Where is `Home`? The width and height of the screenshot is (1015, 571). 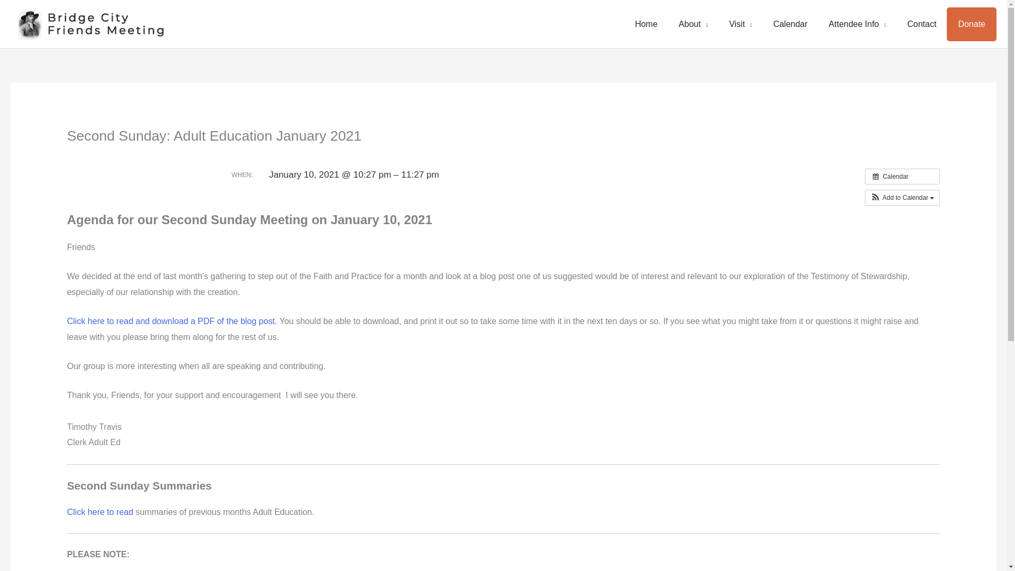
Home is located at coordinates (646, 24).